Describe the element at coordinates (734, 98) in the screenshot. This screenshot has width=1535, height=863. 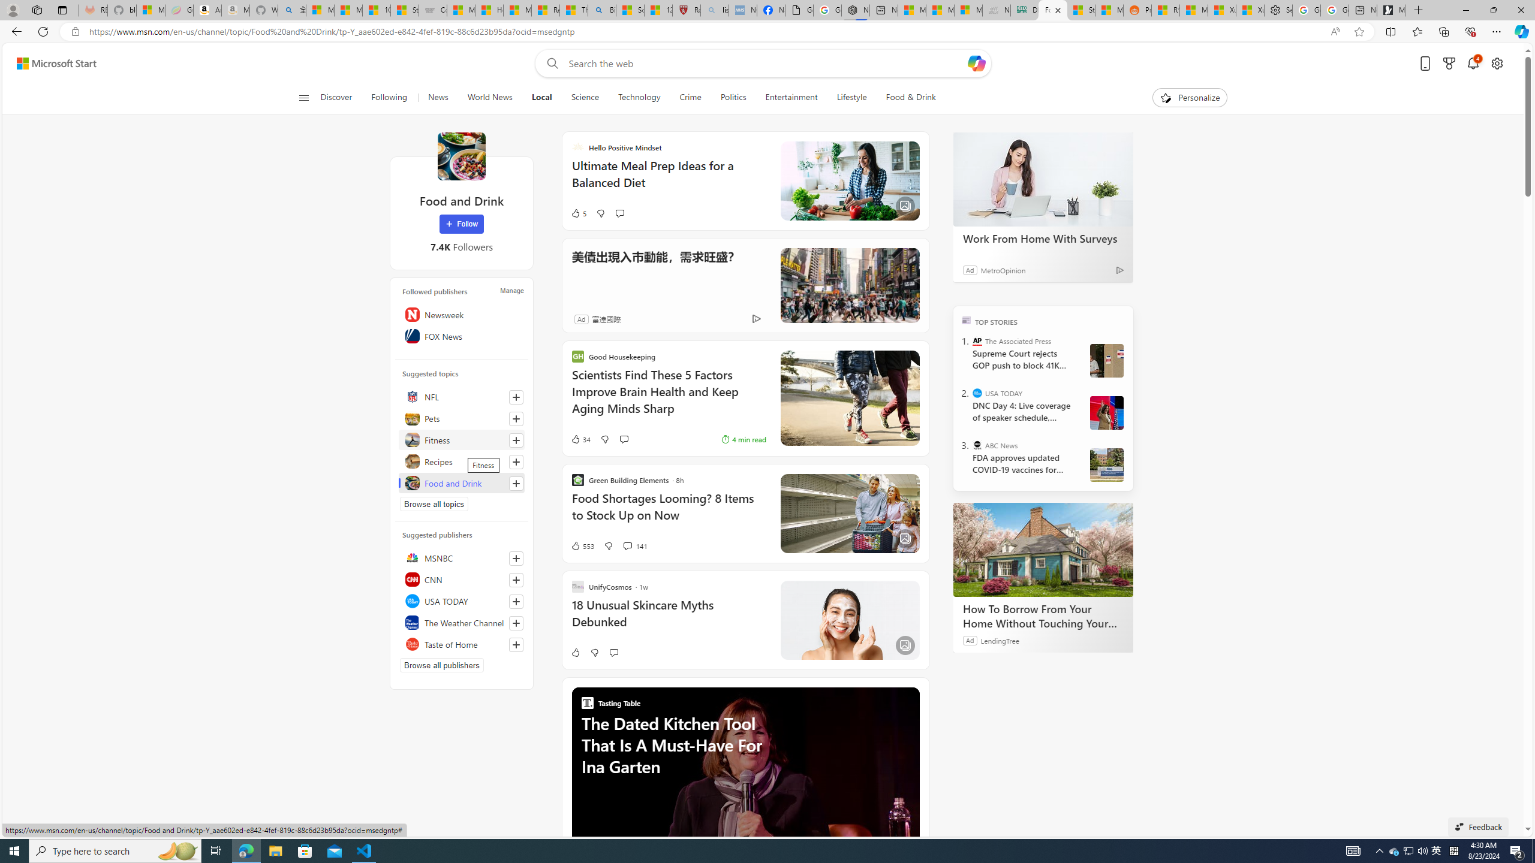
I see `Politics` at that location.